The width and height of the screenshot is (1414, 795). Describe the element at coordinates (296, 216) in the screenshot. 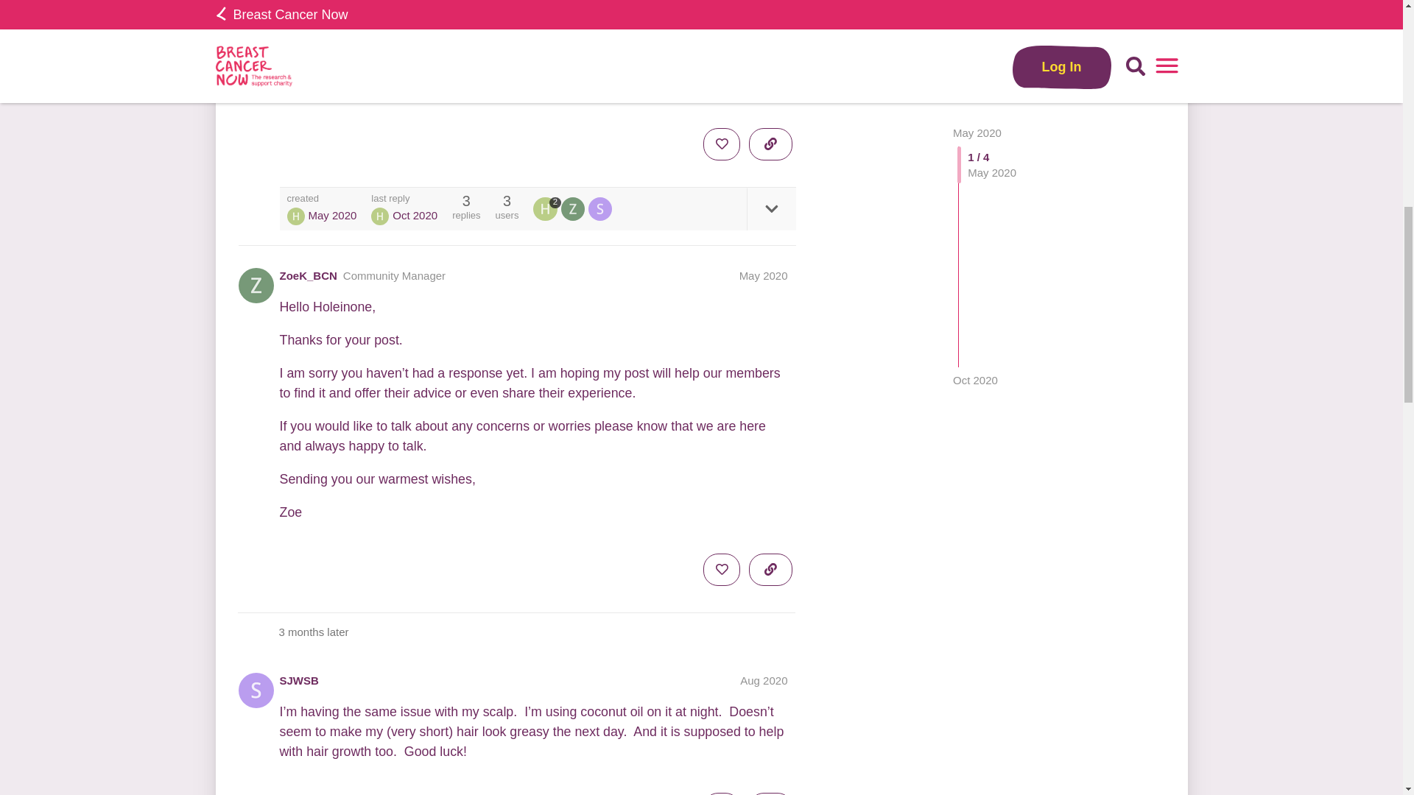

I see `Holeinone` at that location.